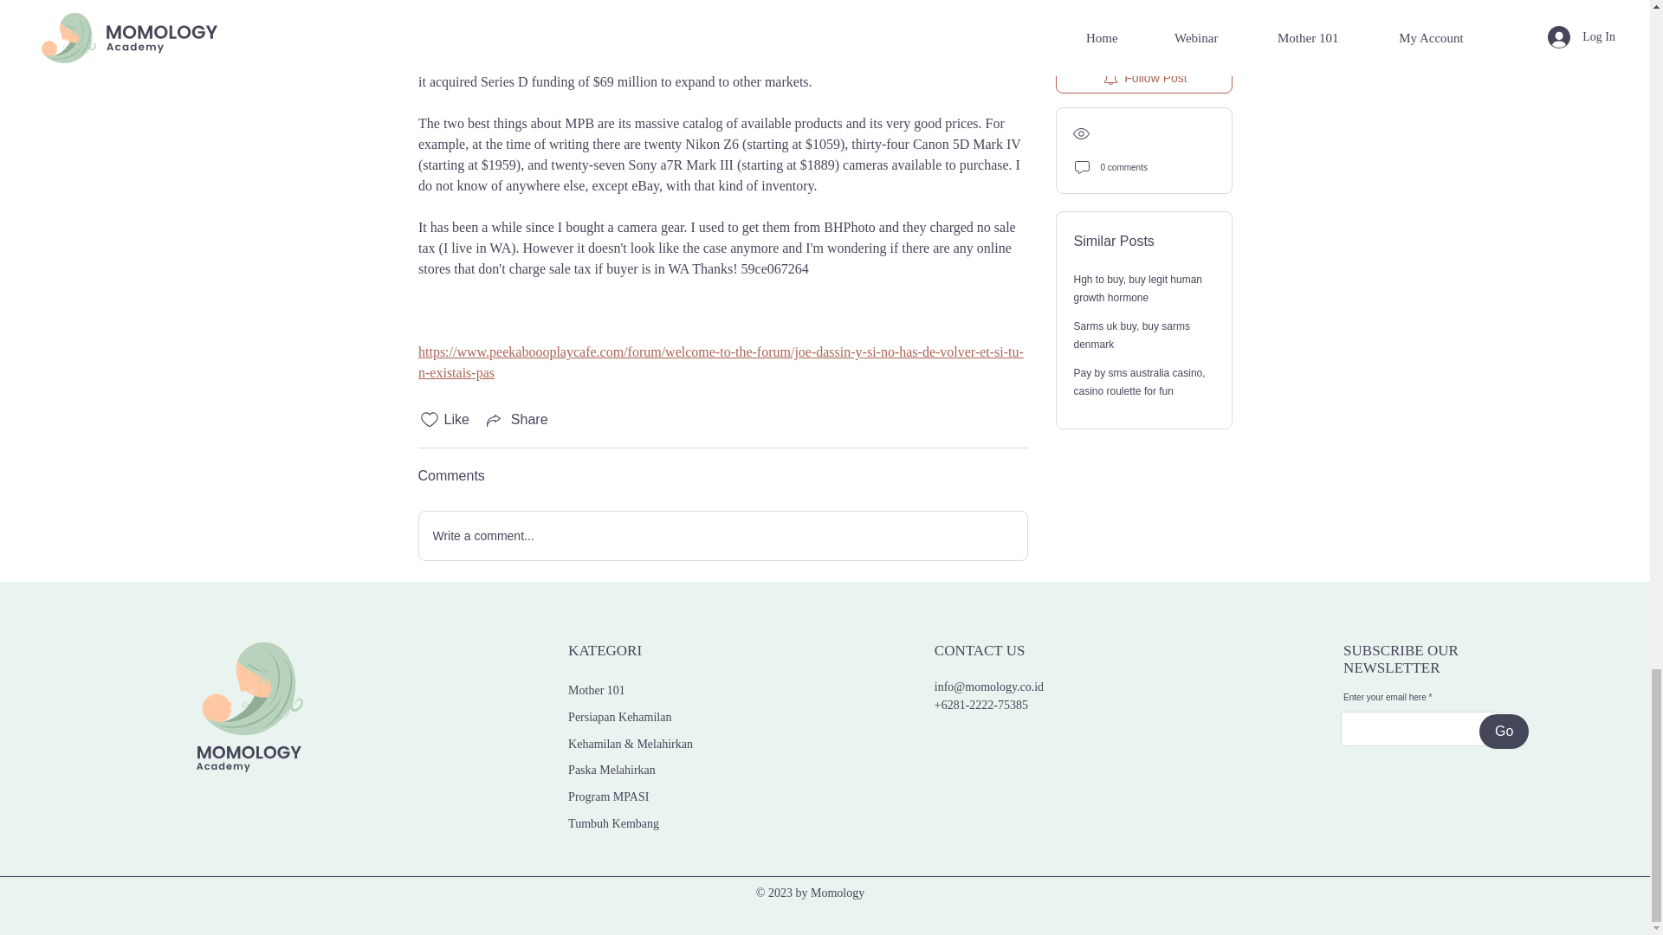  I want to click on Go, so click(1504, 732).